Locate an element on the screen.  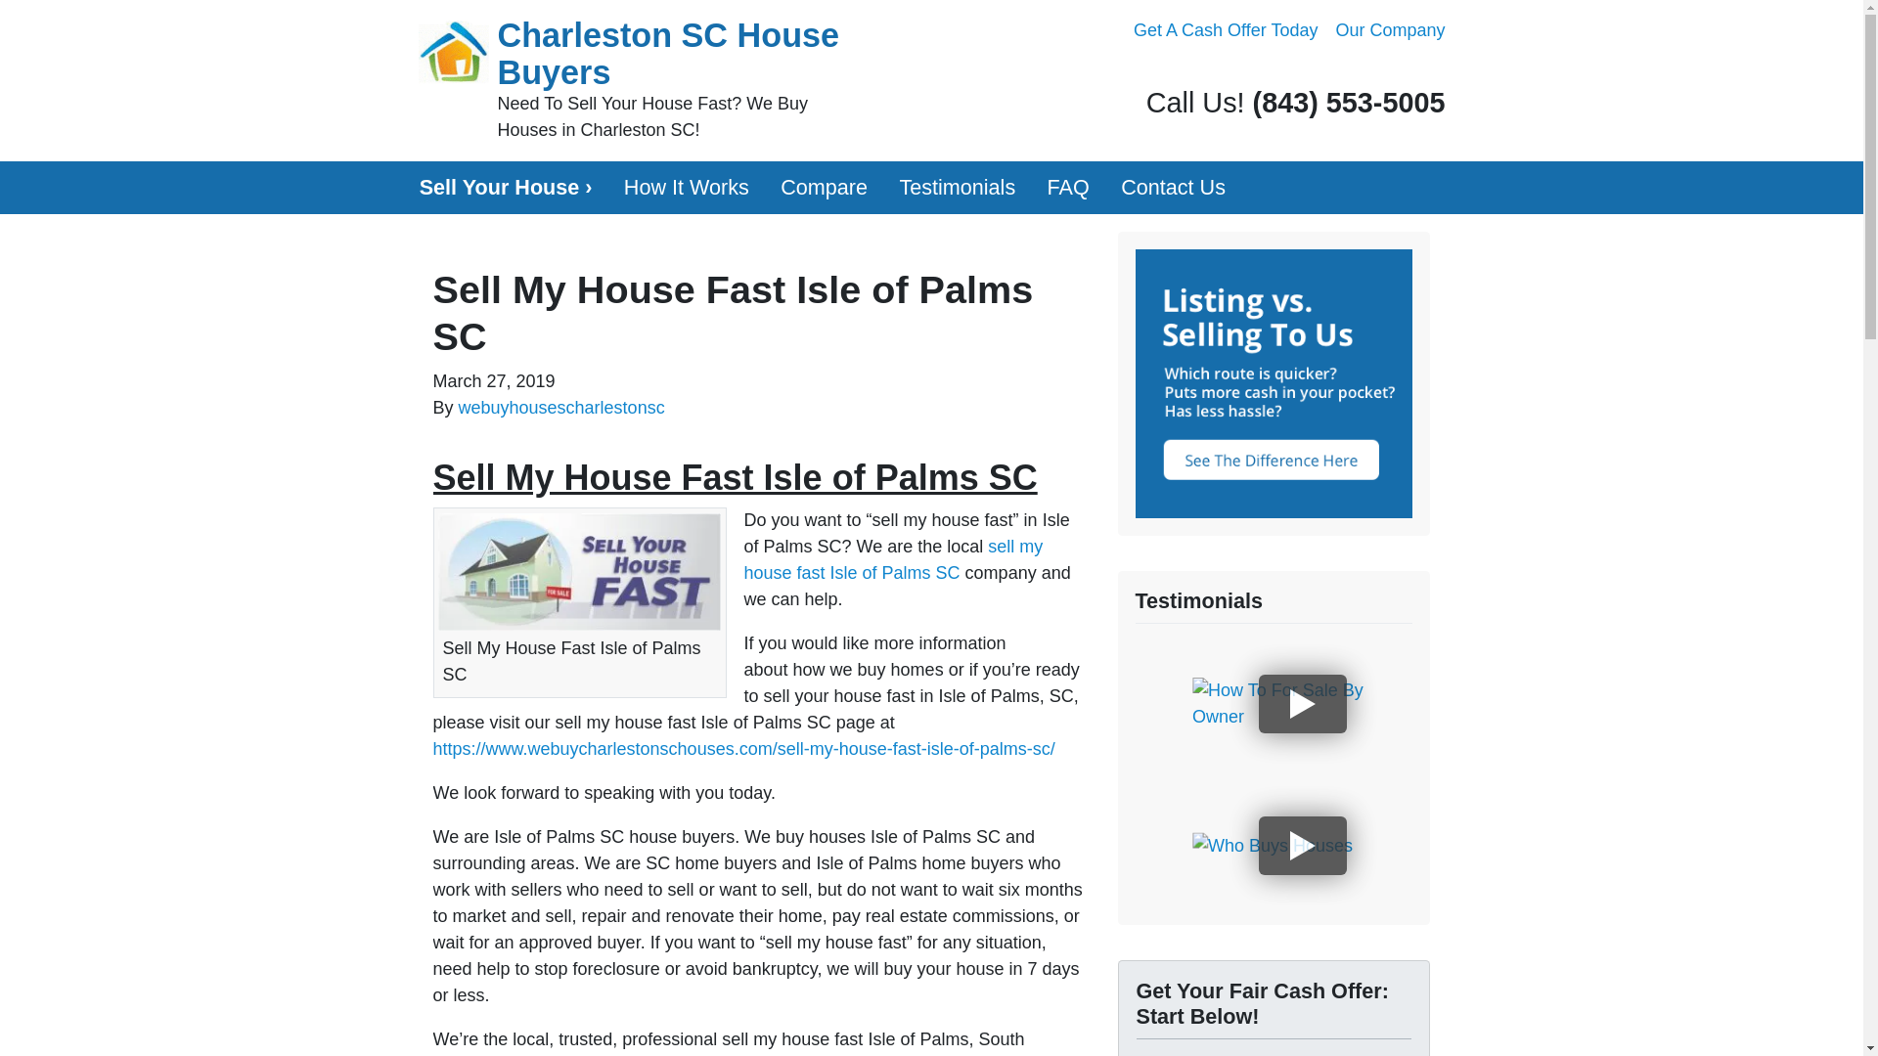
webuyhousescharlestonsc is located at coordinates (561, 407).